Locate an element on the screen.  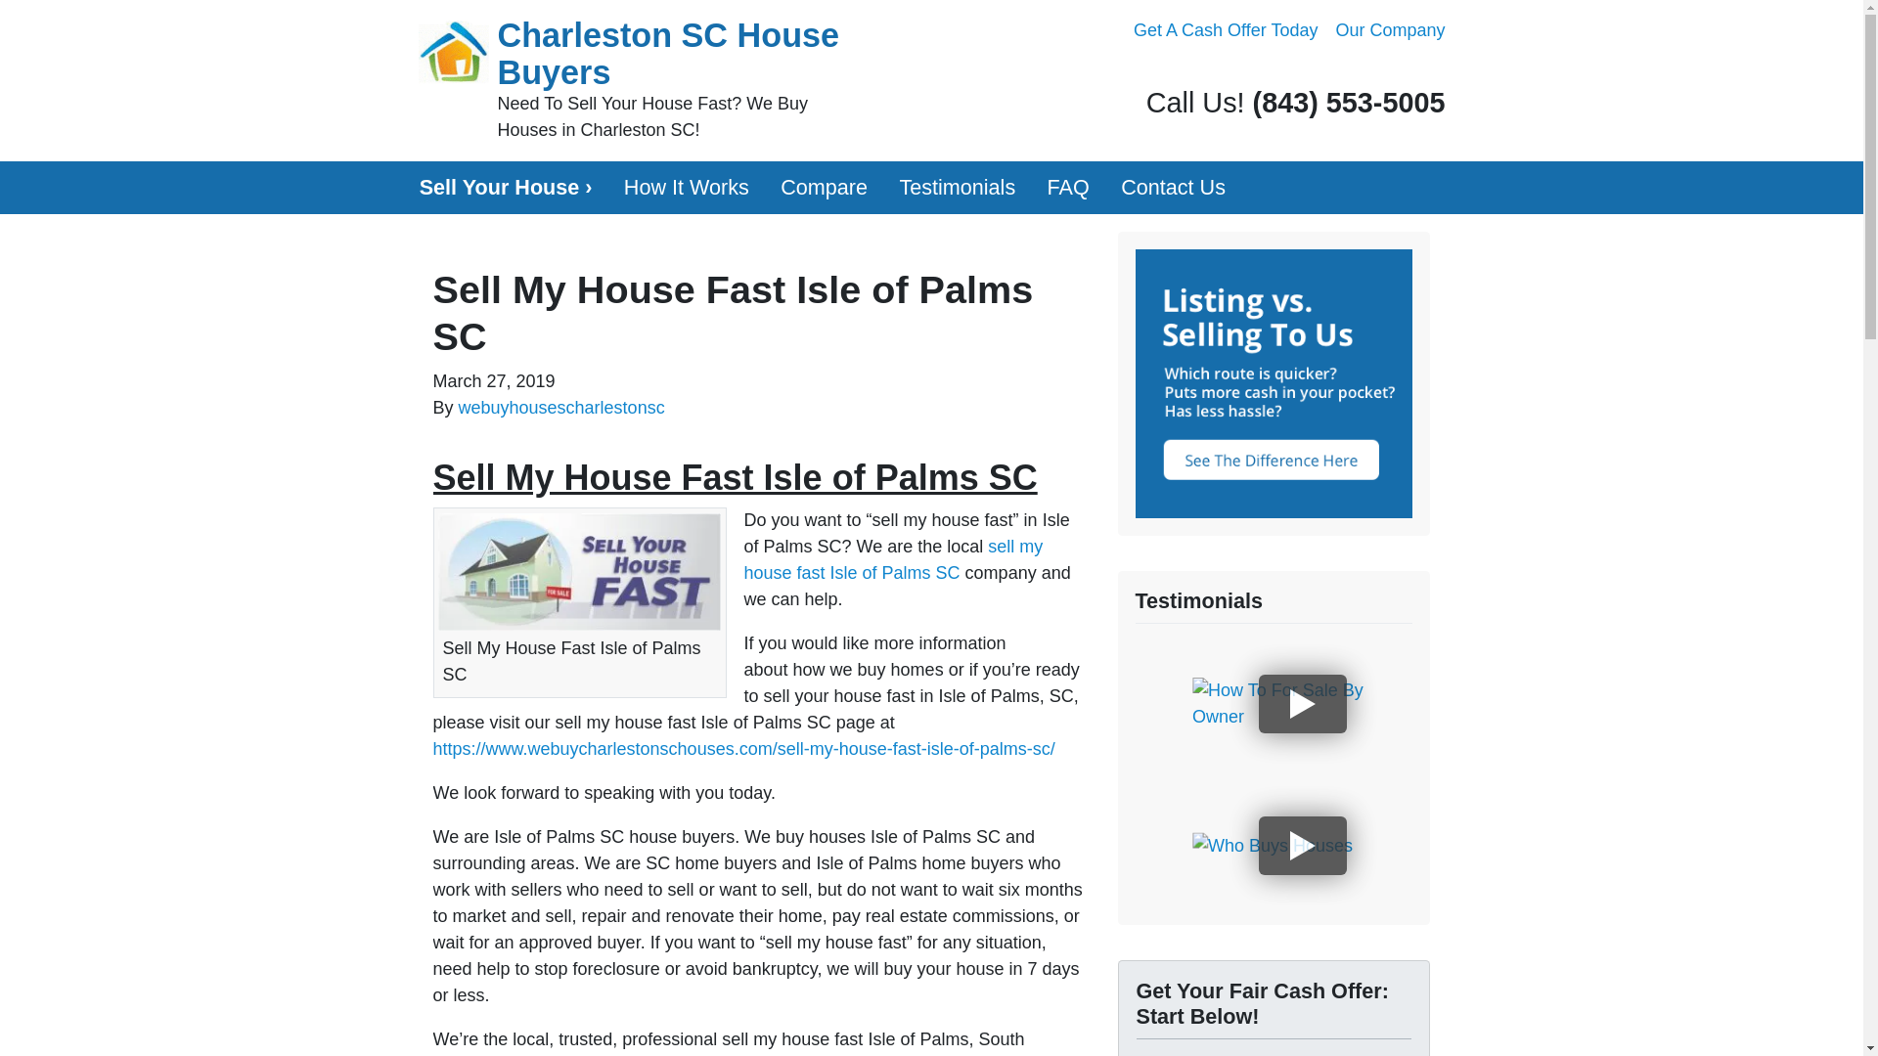
webuyhousescharlestonsc is located at coordinates (561, 407).